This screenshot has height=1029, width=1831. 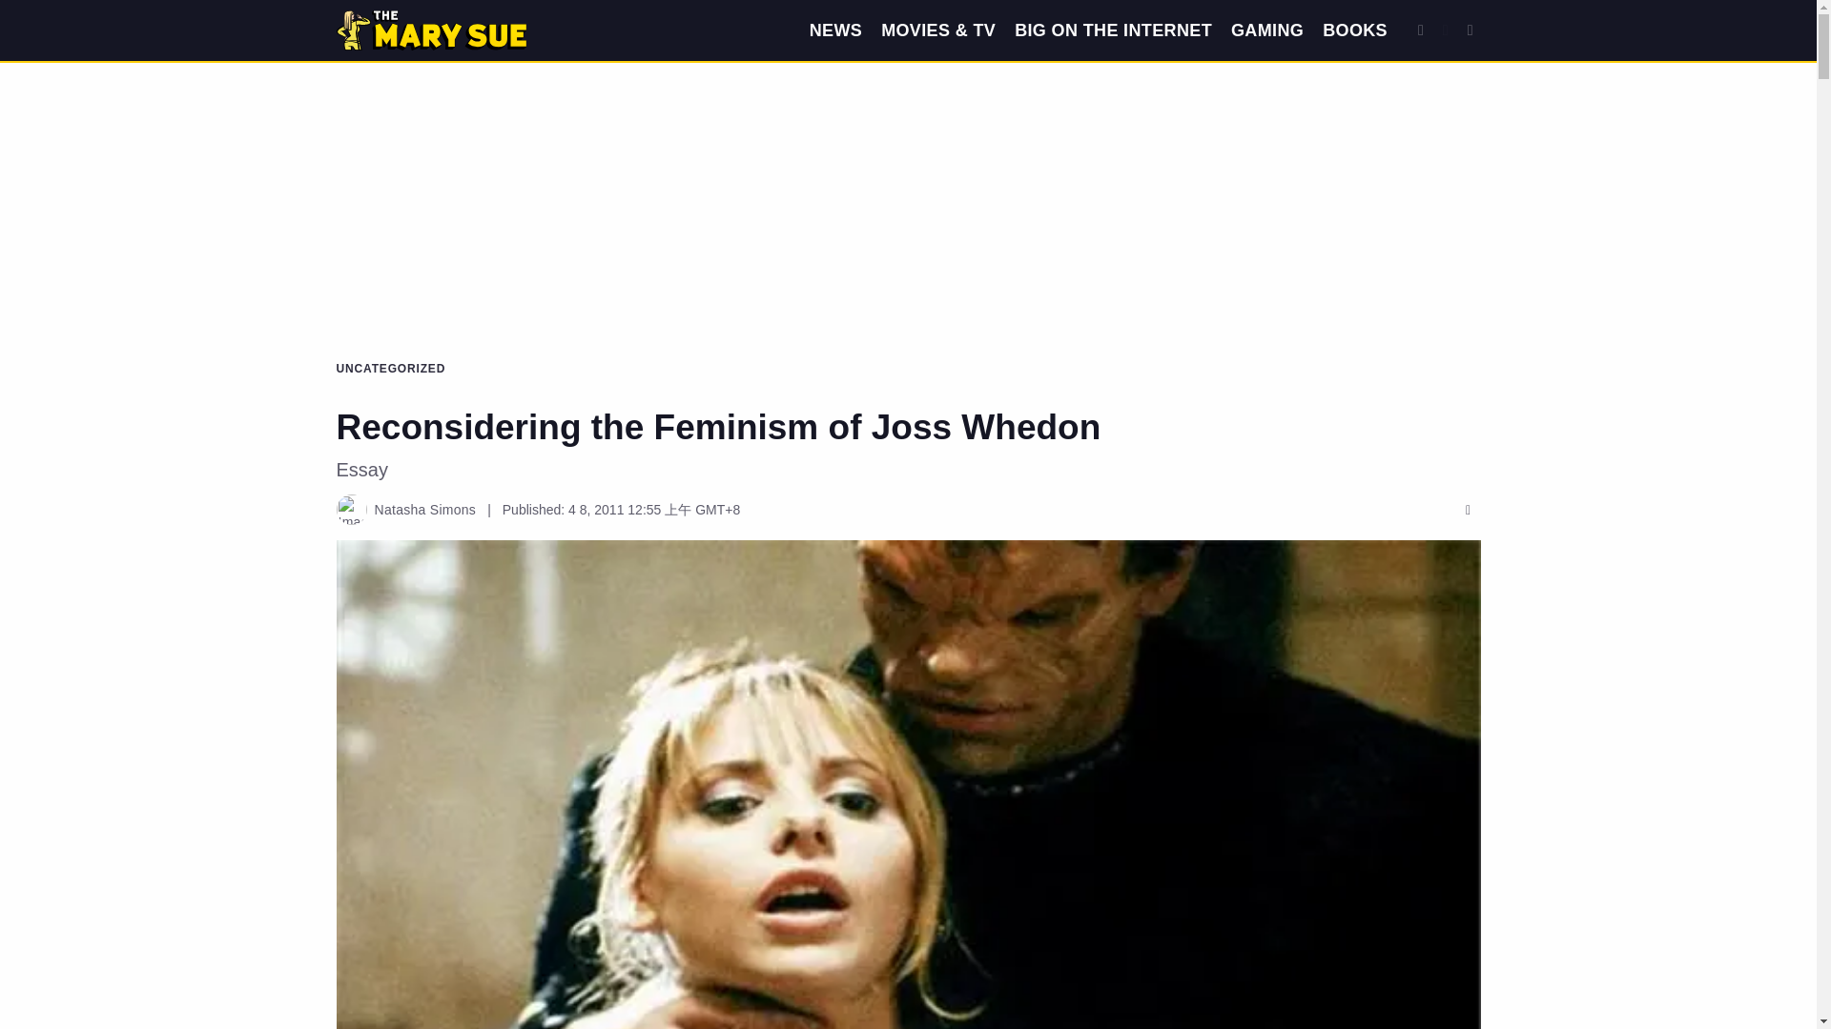 What do you see at coordinates (1113, 30) in the screenshot?
I see `BIG ON THE INTERNET` at bounding box center [1113, 30].